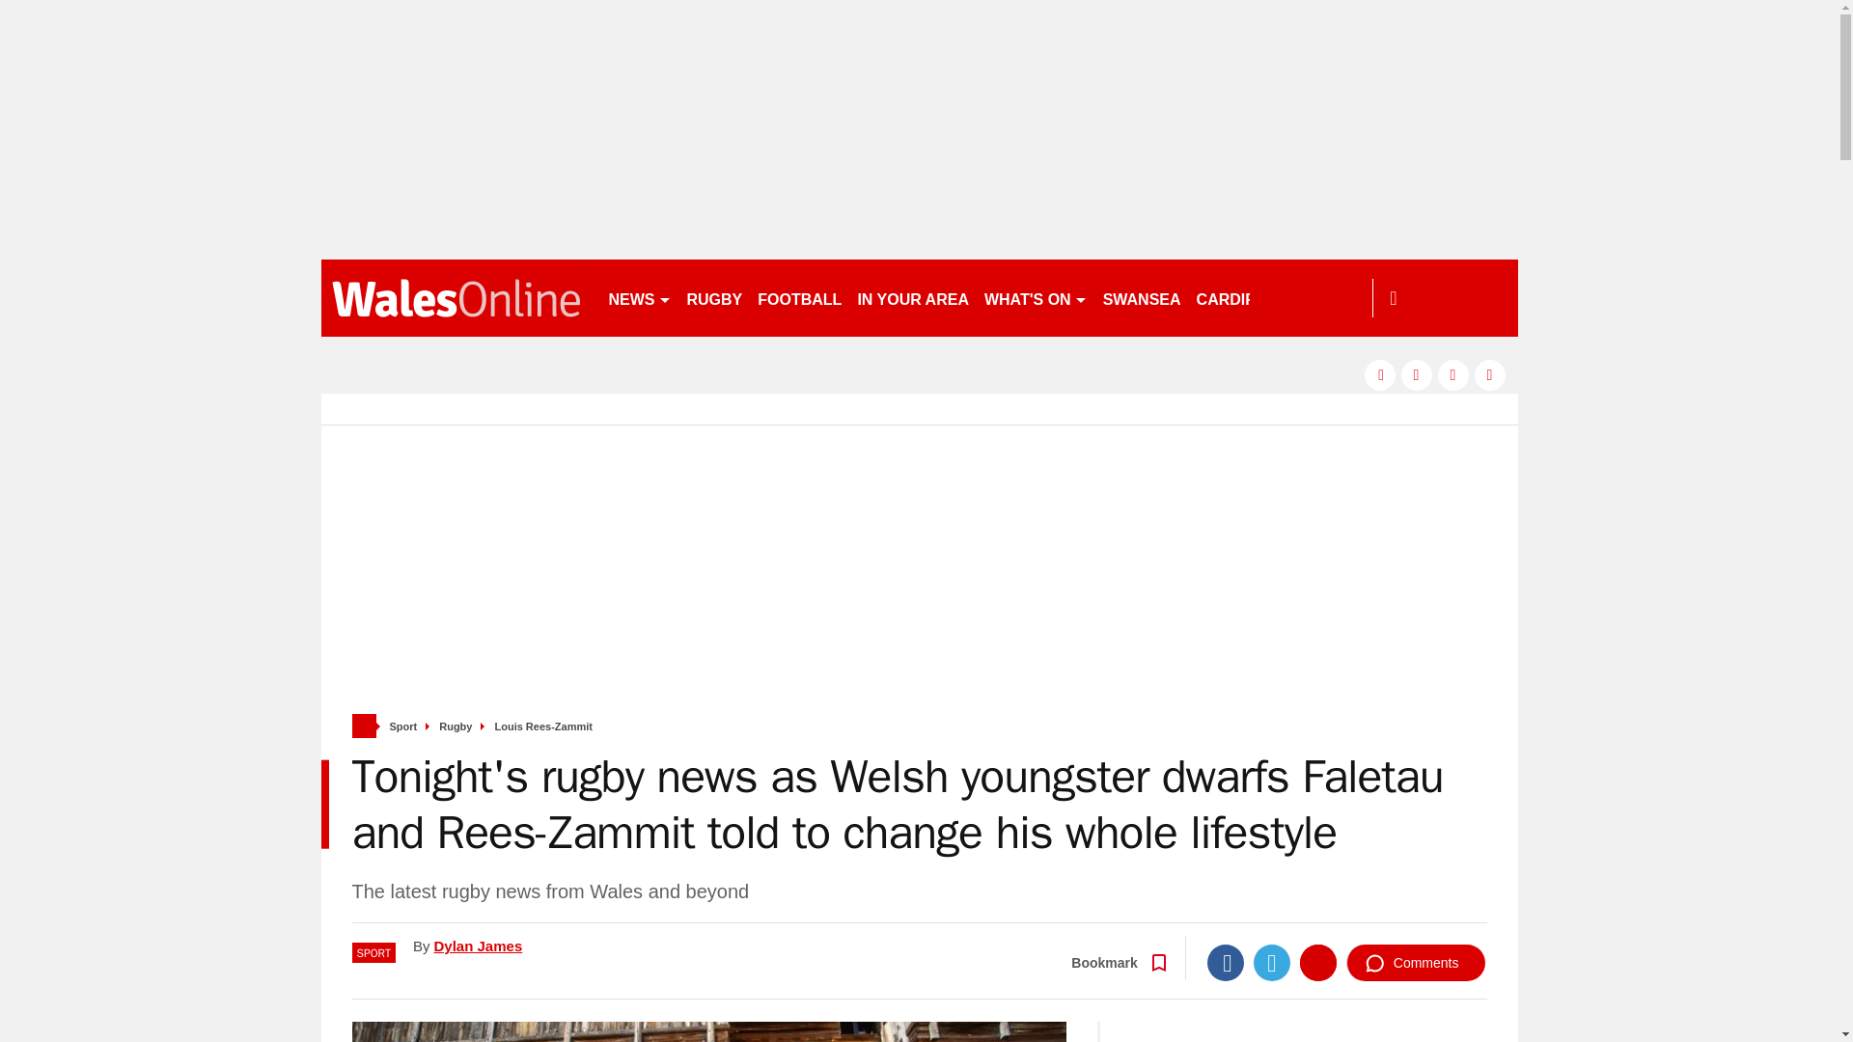 This screenshot has width=1853, height=1042. I want to click on SWANSEA, so click(1142, 297).